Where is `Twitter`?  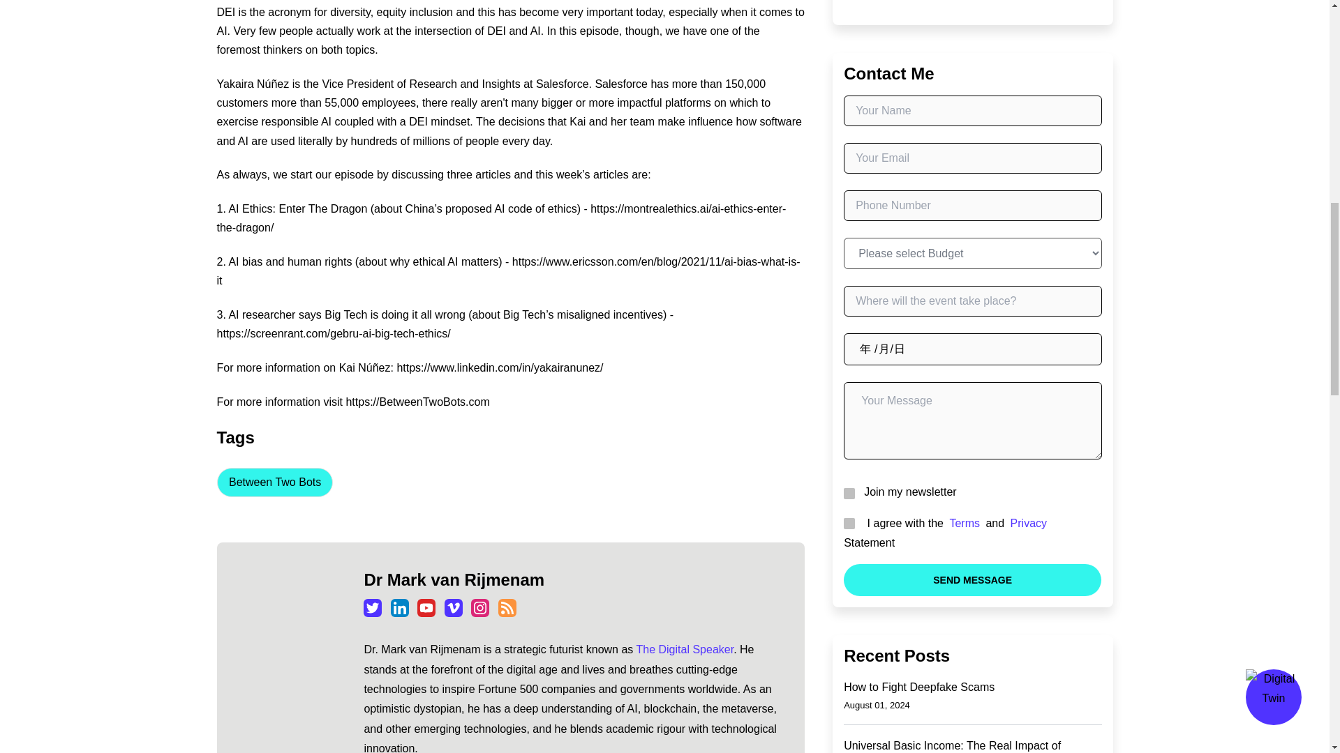
Twitter is located at coordinates (373, 607).